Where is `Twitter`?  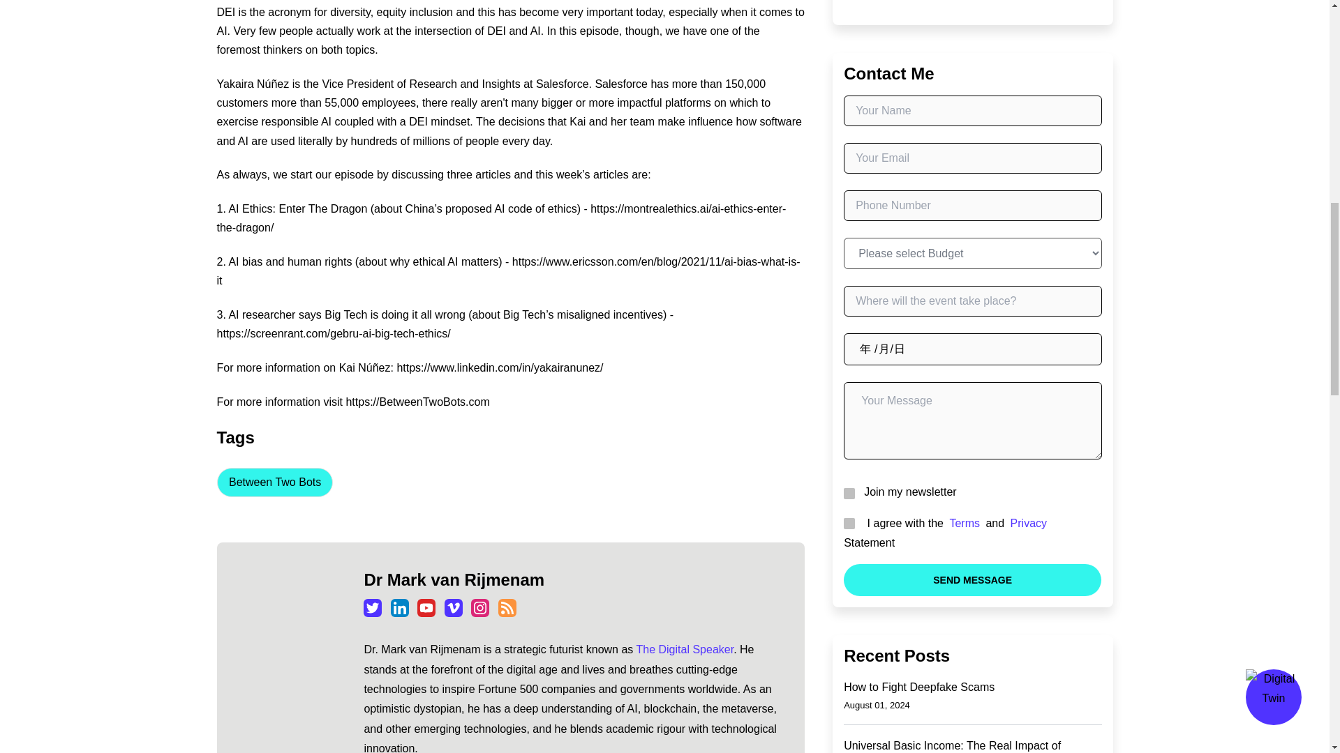
Twitter is located at coordinates (373, 607).